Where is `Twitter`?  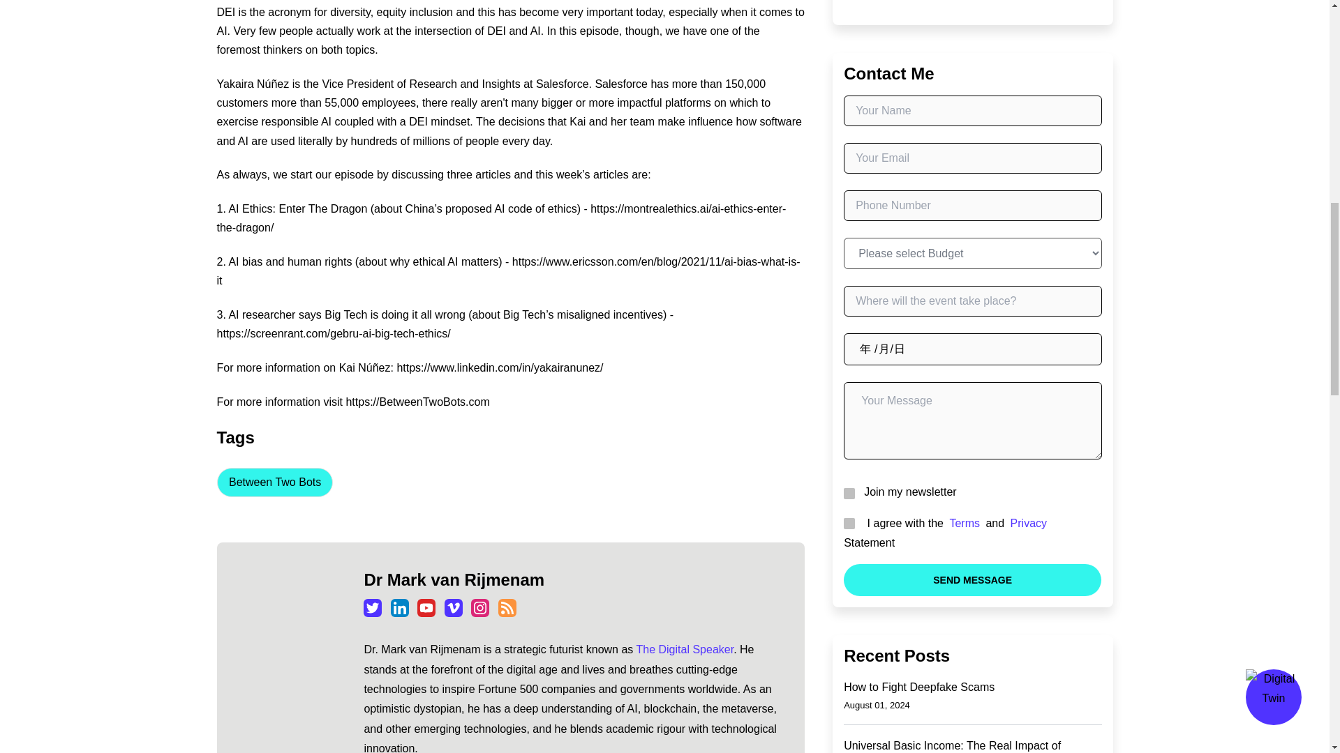
Twitter is located at coordinates (373, 607).